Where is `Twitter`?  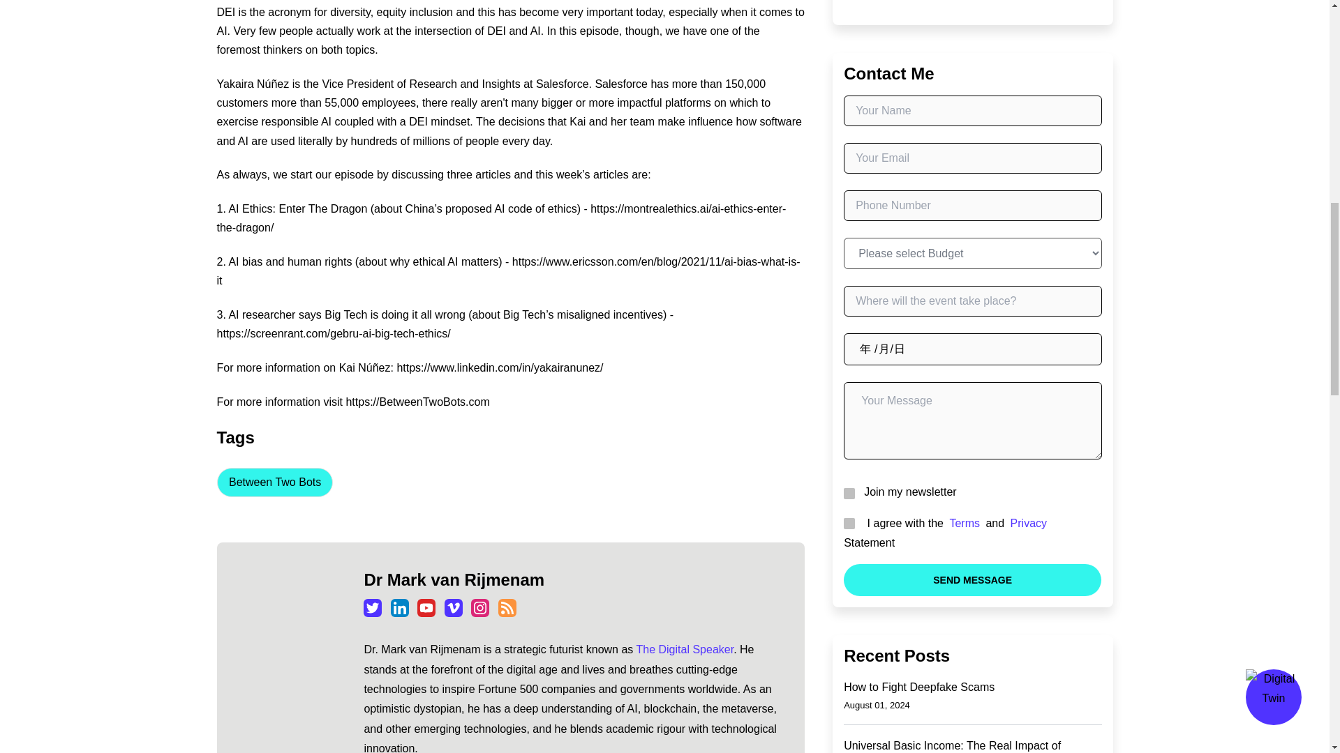
Twitter is located at coordinates (373, 607).